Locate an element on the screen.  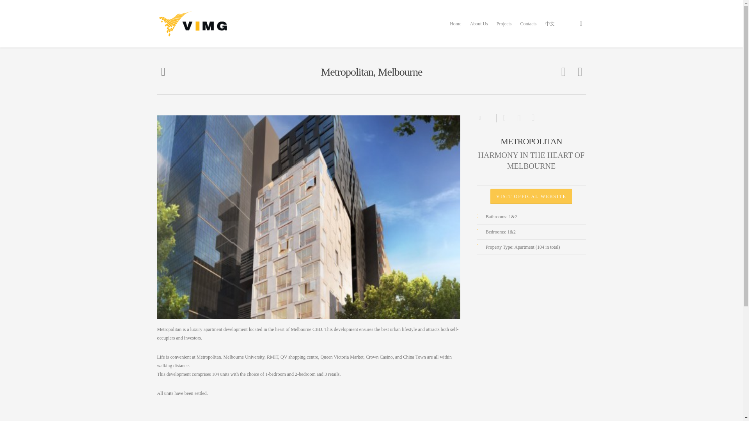
Love this is located at coordinates (486, 117).